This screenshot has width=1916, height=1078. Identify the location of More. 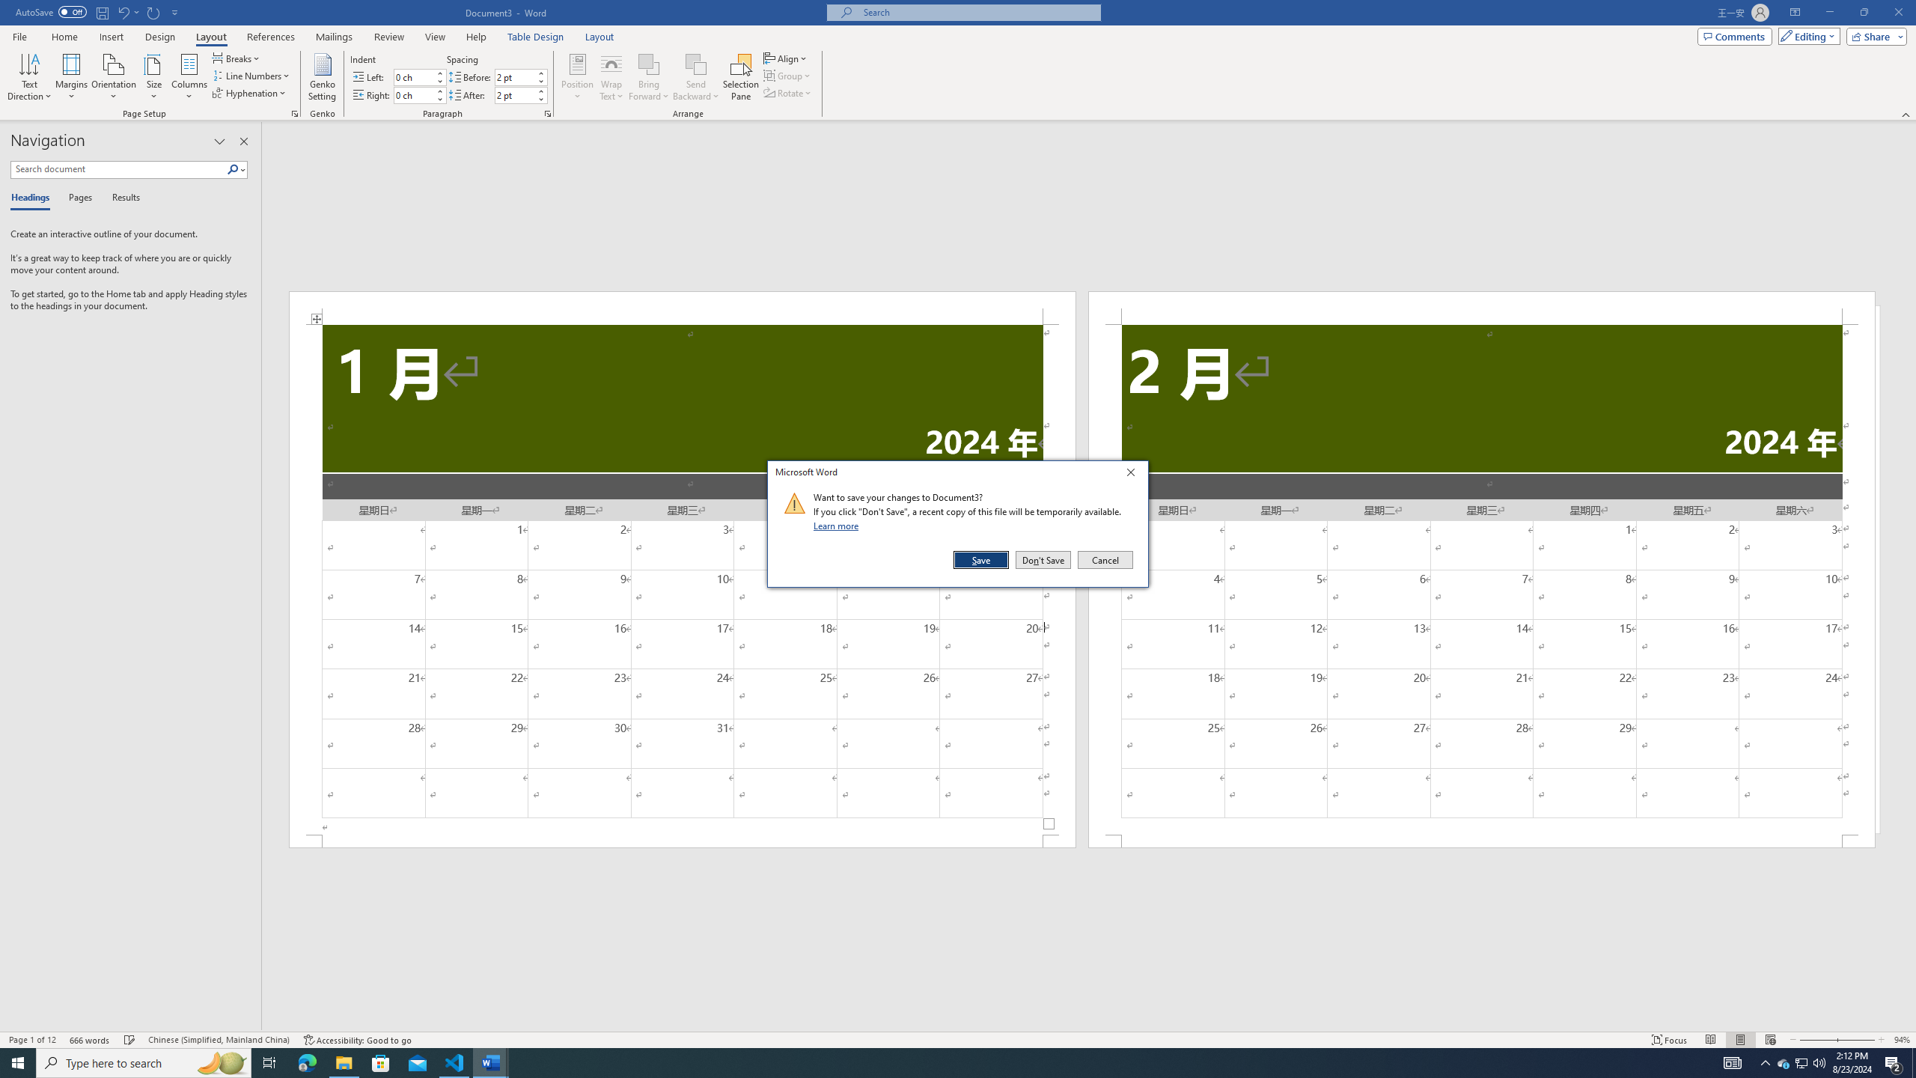
(541, 91).